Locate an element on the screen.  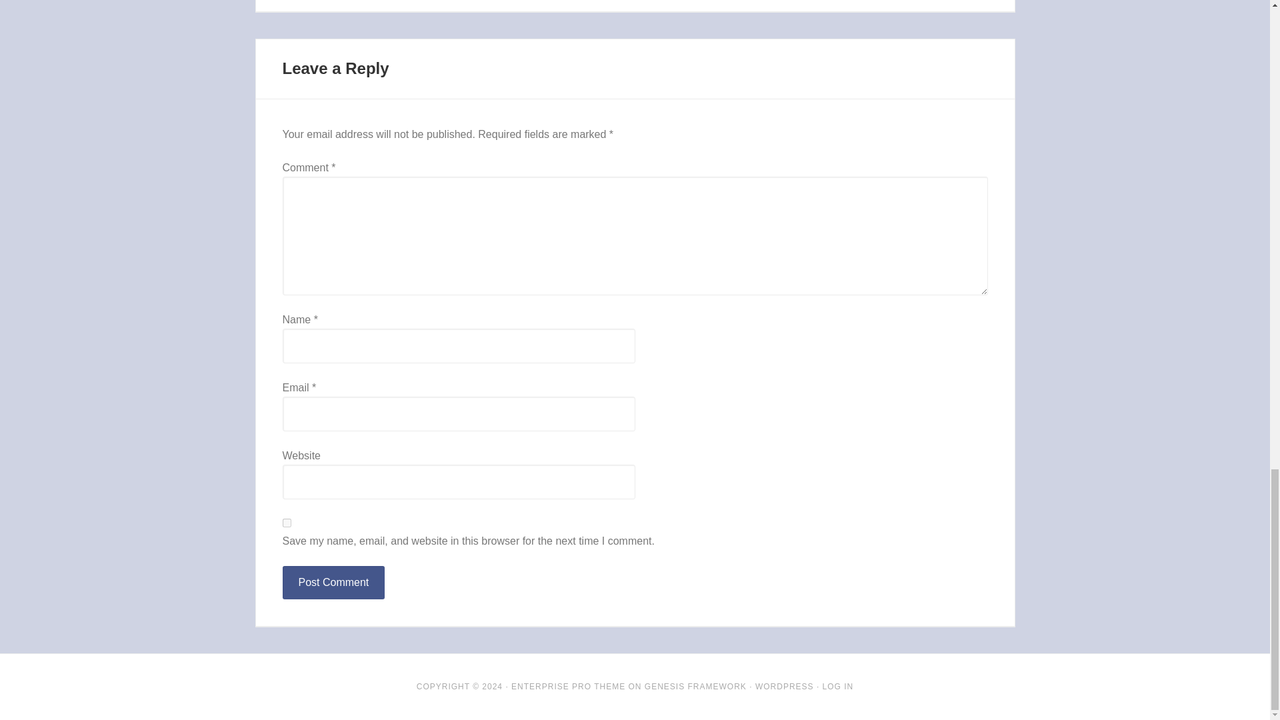
LOG IN is located at coordinates (838, 686).